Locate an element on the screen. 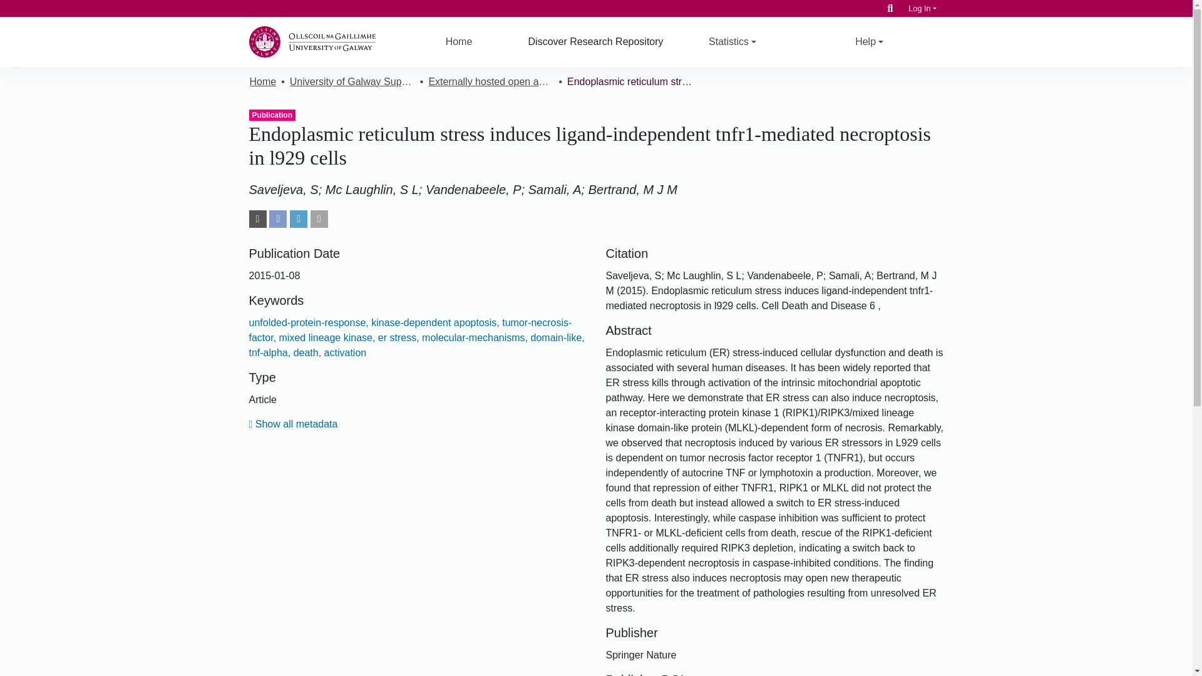  Log In is located at coordinates (922, 8).